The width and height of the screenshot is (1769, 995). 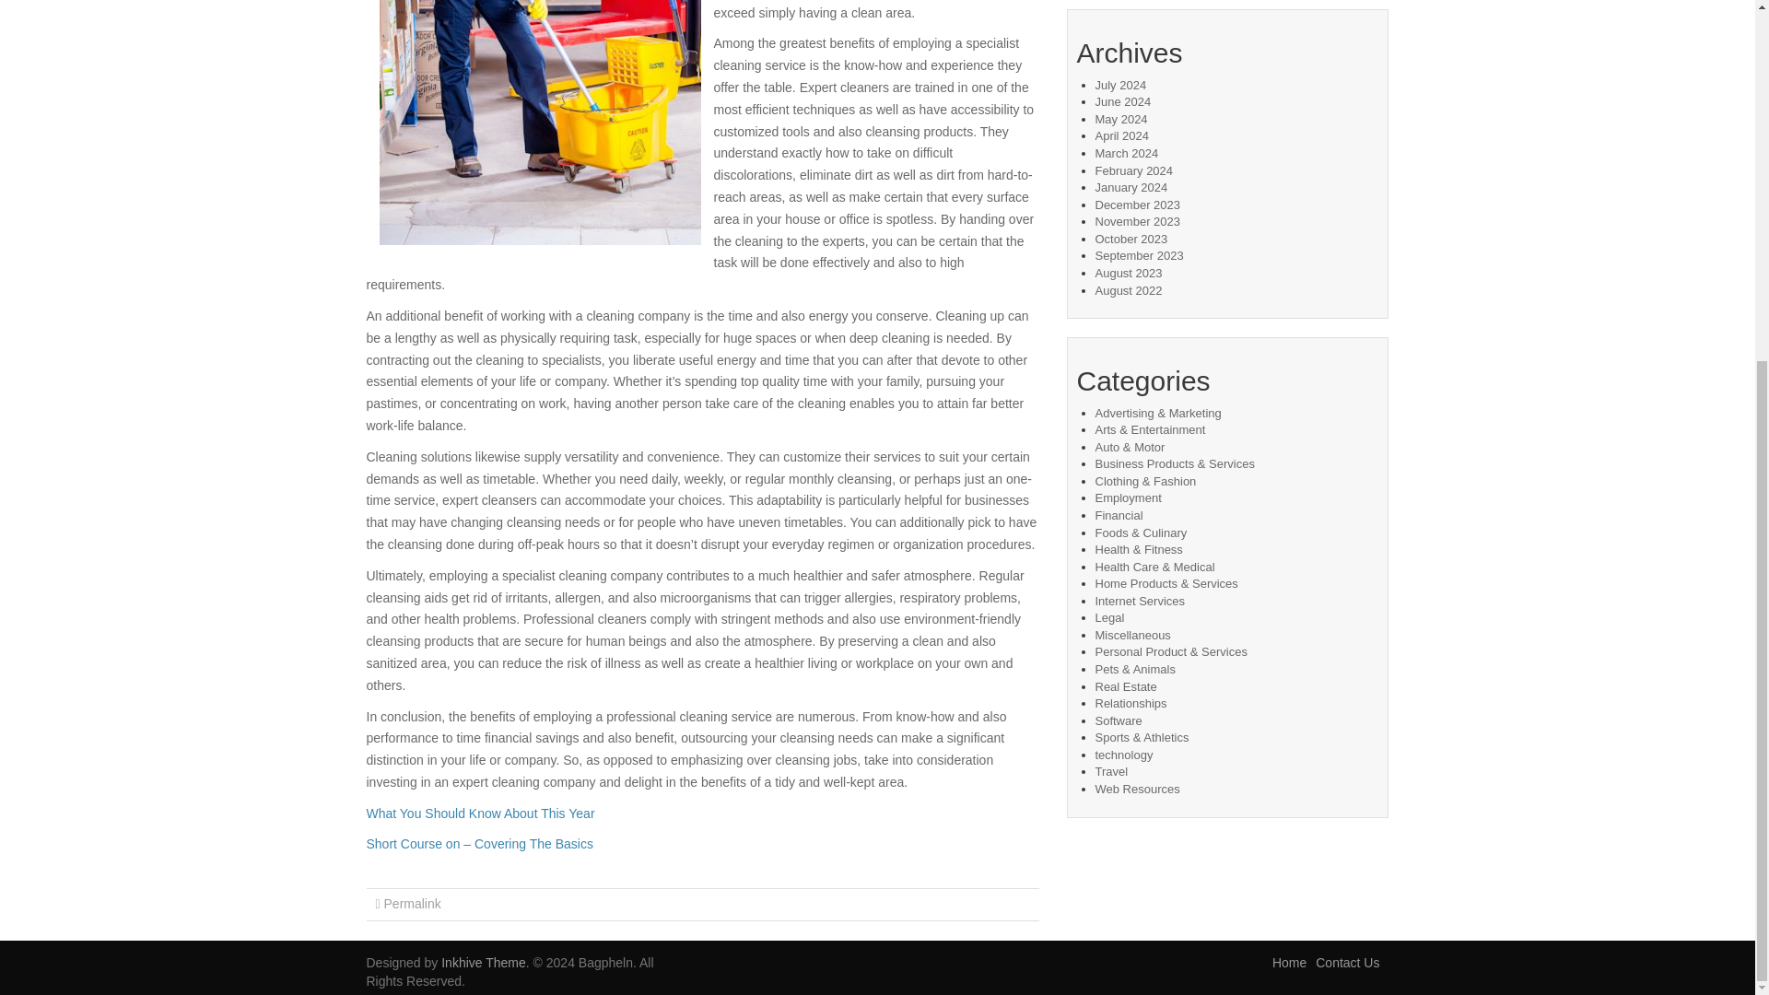 What do you see at coordinates (1128, 273) in the screenshot?
I see `August 2023` at bounding box center [1128, 273].